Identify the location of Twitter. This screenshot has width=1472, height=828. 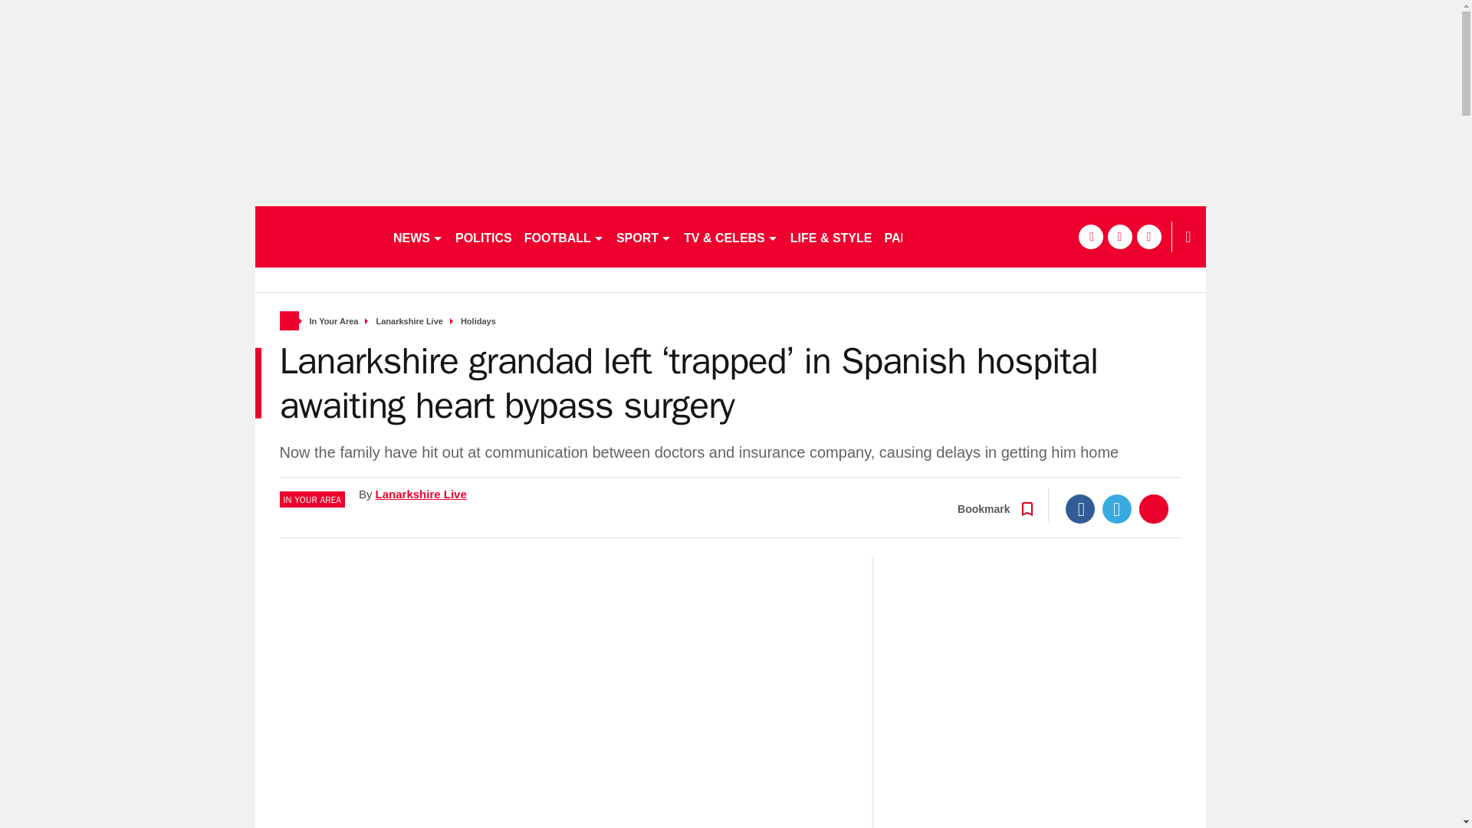
(1117, 508).